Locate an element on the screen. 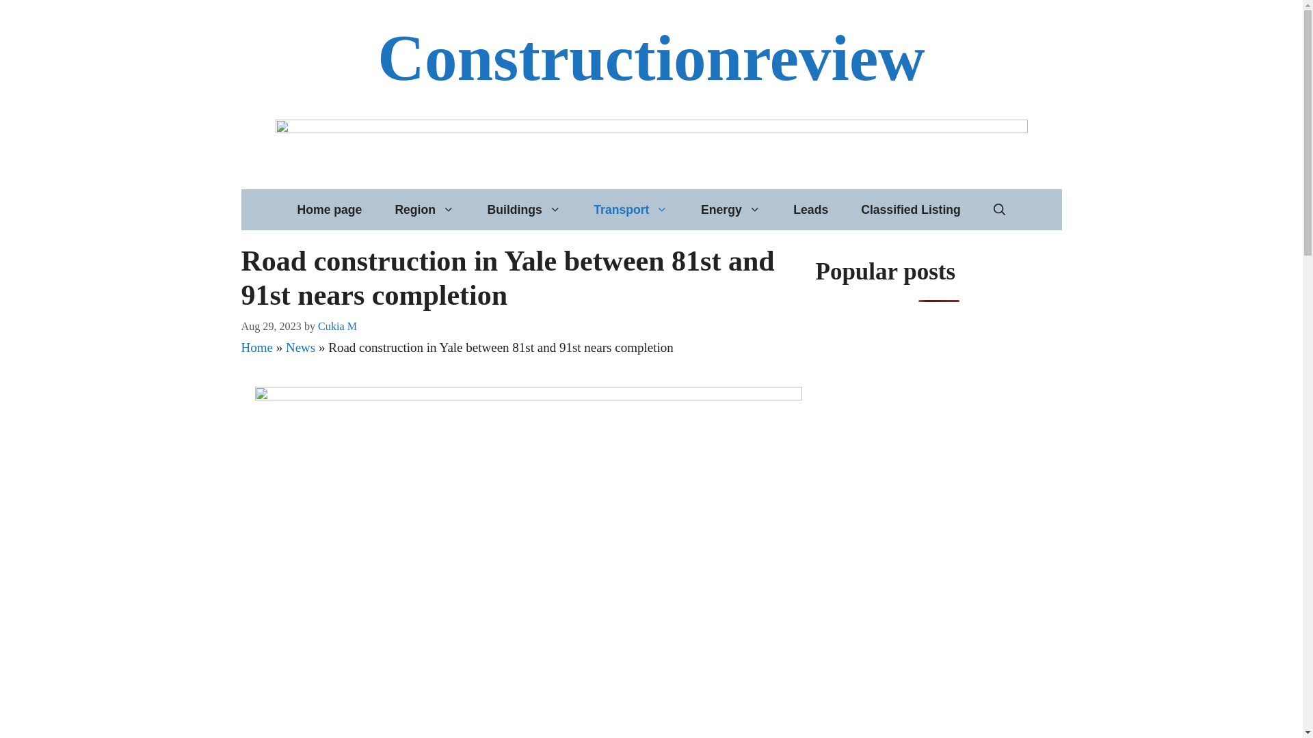 Image resolution: width=1313 pixels, height=738 pixels. Home page is located at coordinates (330, 209).